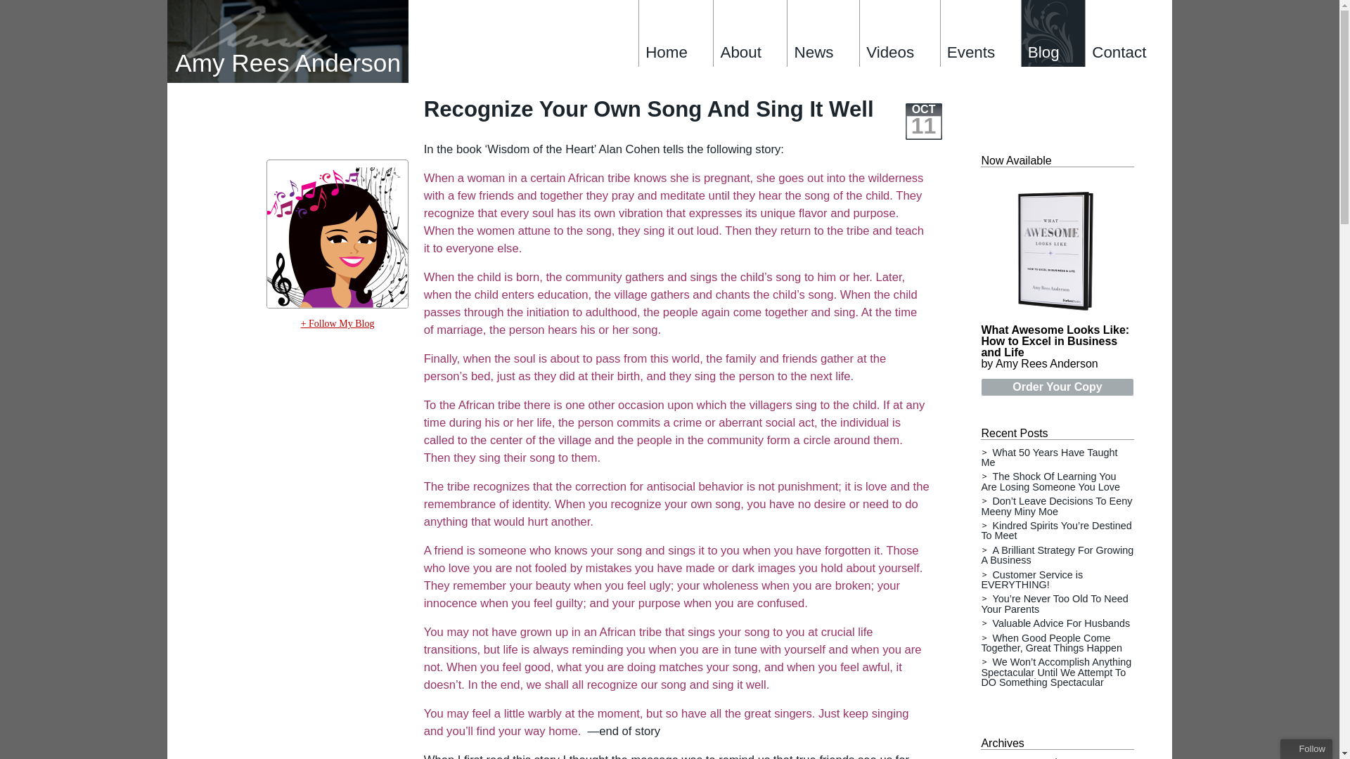 The height and width of the screenshot is (759, 1350). I want to click on When Good People Come Together, Great Things Happen, so click(1051, 642).